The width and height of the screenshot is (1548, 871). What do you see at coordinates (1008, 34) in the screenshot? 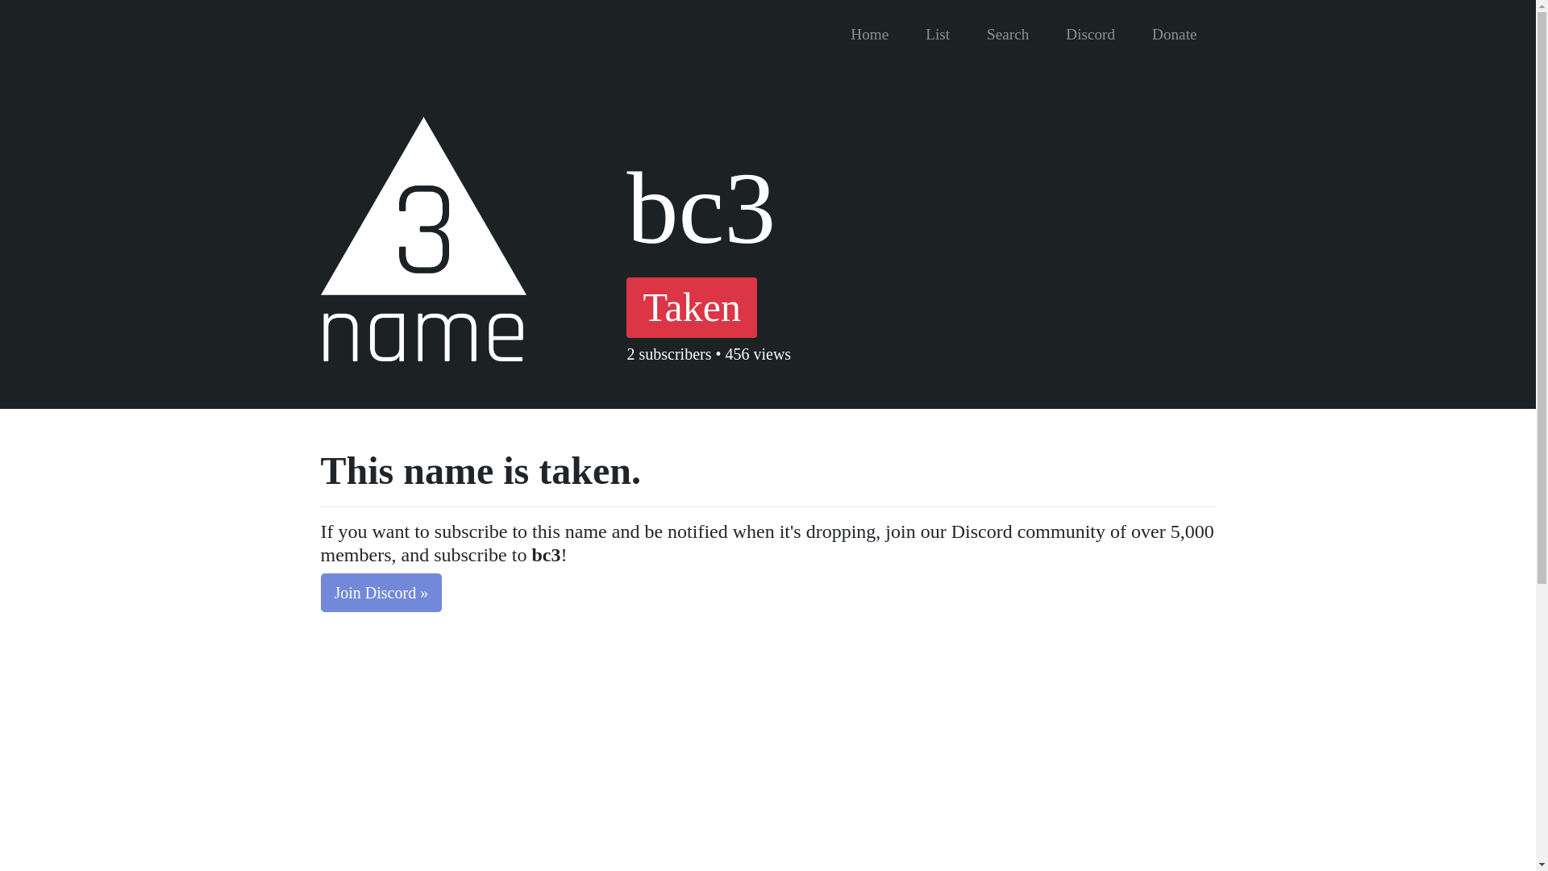
I see `Search` at bounding box center [1008, 34].